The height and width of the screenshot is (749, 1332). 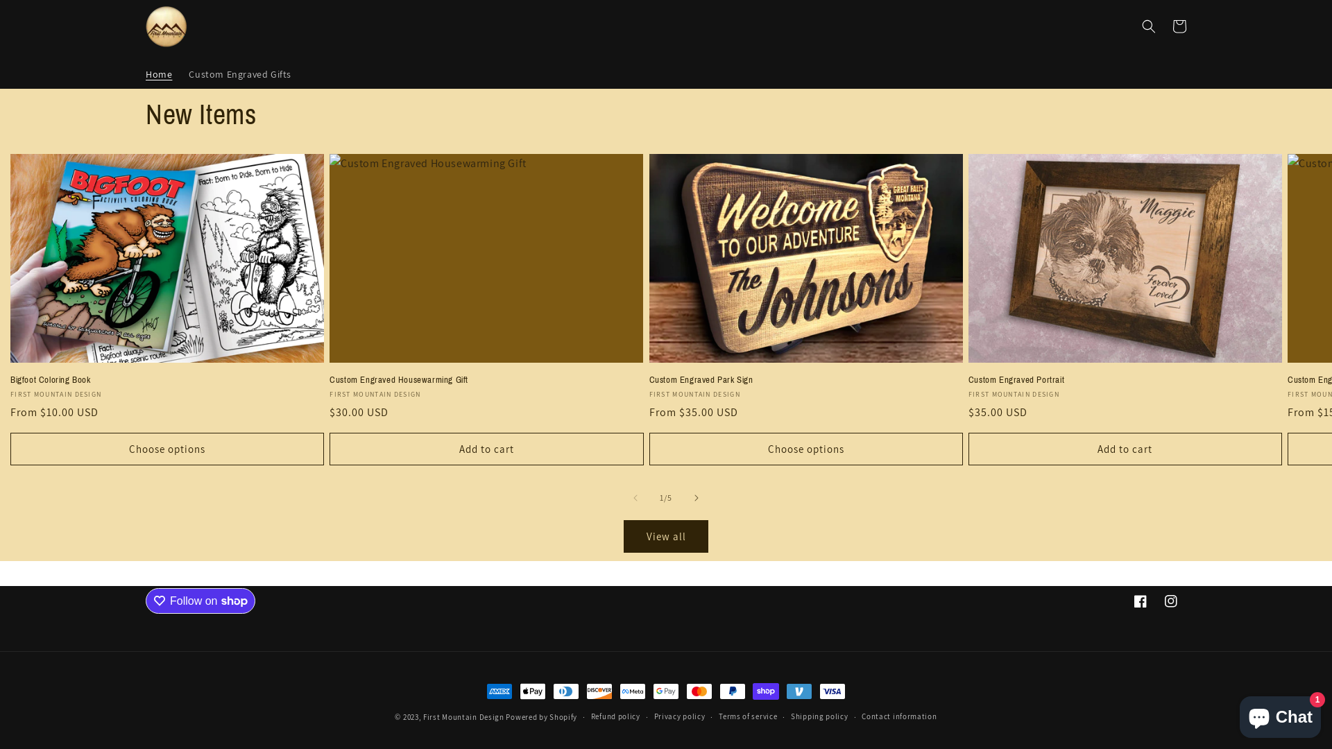 What do you see at coordinates (666, 537) in the screenshot?
I see `View all` at bounding box center [666, 537].